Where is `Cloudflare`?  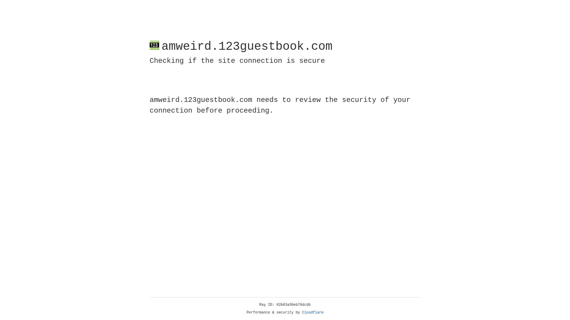 Cloudflare is located at coordinates (313, 313).